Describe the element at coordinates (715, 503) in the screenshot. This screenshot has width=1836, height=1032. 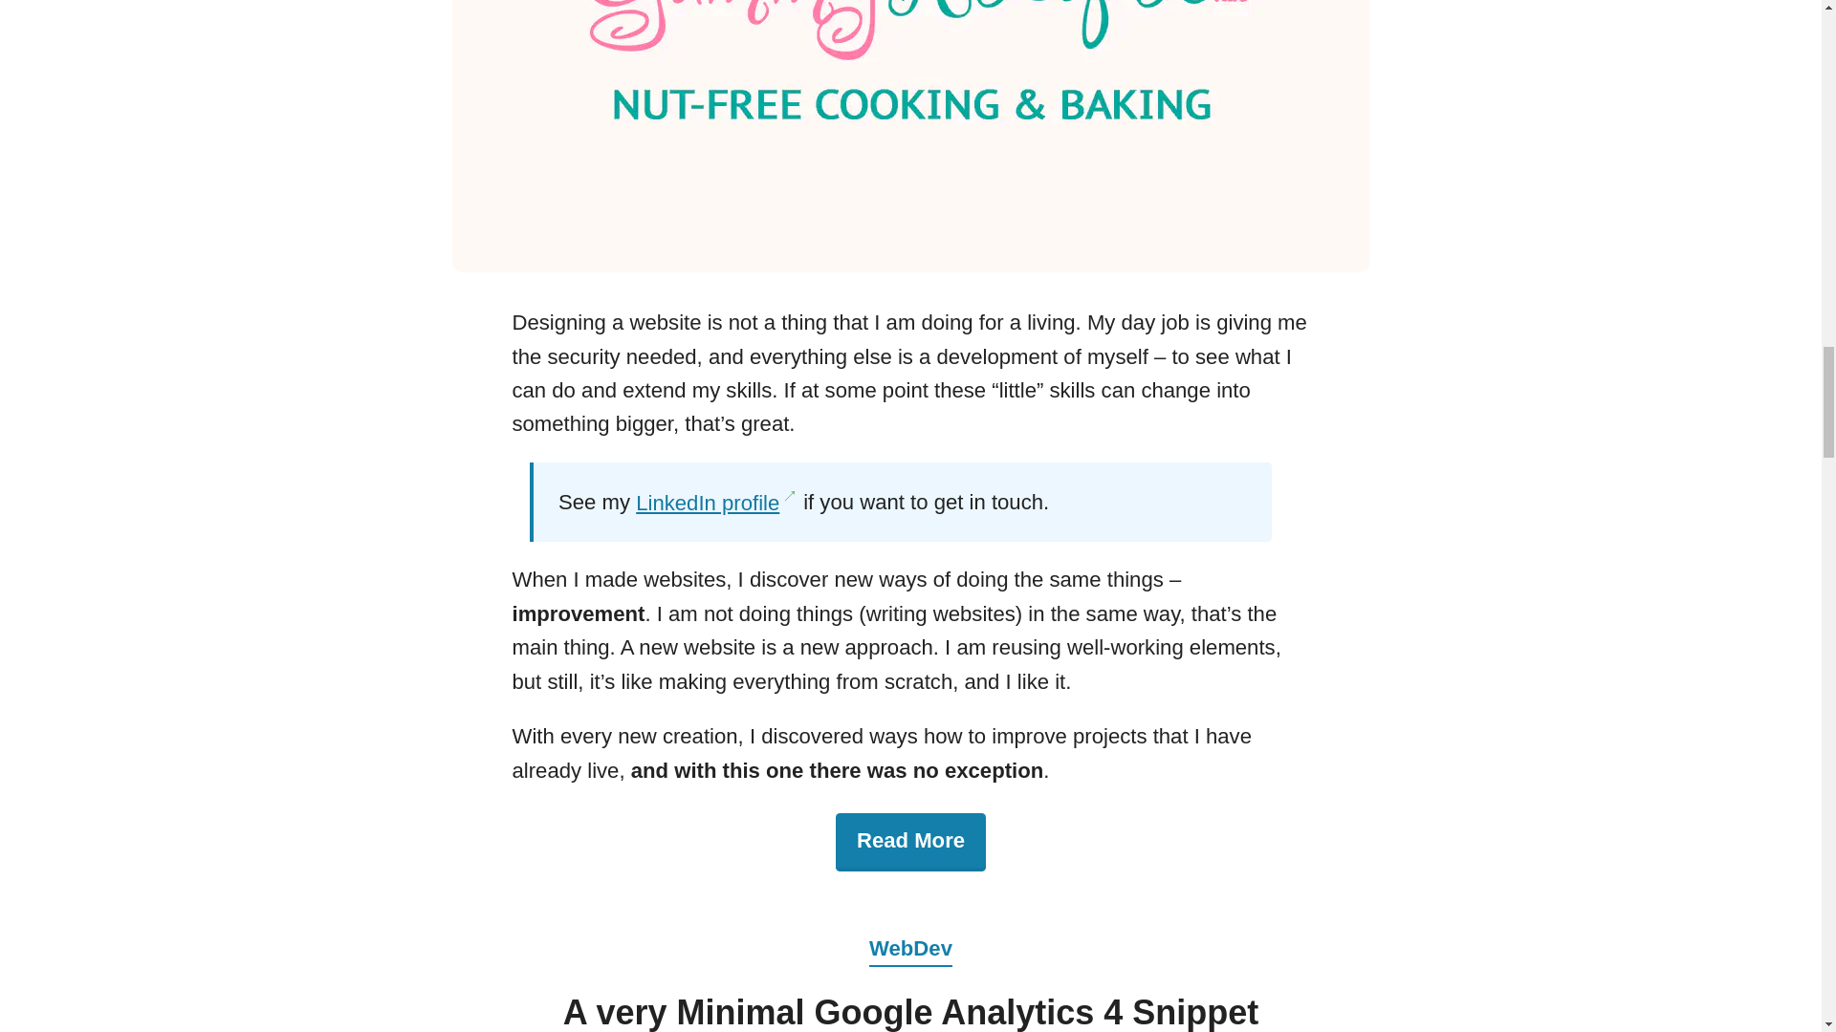
I see `LinkedIn profile` at that location.